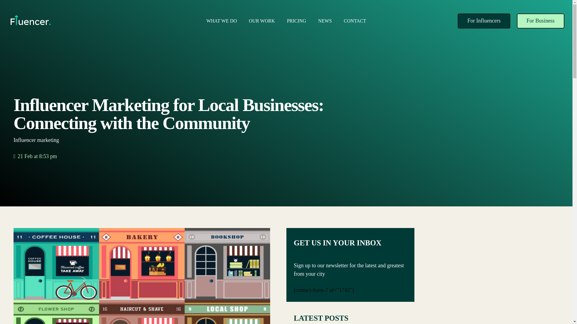  Describe the element at coordinates (355, 21) in the screenshot. I see `CONTACT` at that location.